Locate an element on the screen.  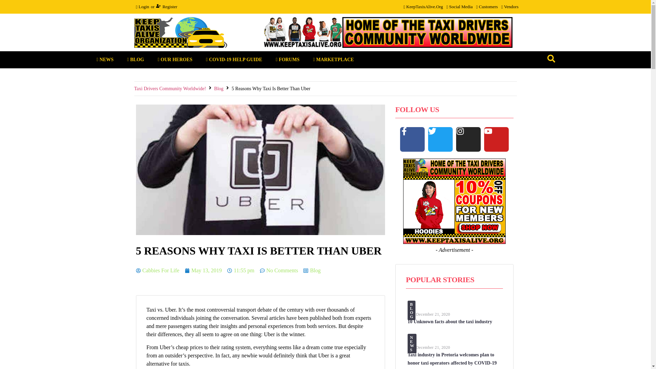
 Social Media is located at coordinates (459, 7).